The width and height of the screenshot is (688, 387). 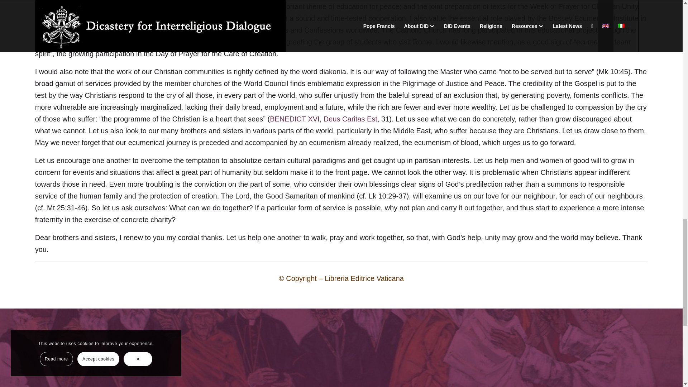 What do you see at coordinates (295, 119) in the screenshot?
I see `BENEDICT XVI` at bounding box center [295, 119].